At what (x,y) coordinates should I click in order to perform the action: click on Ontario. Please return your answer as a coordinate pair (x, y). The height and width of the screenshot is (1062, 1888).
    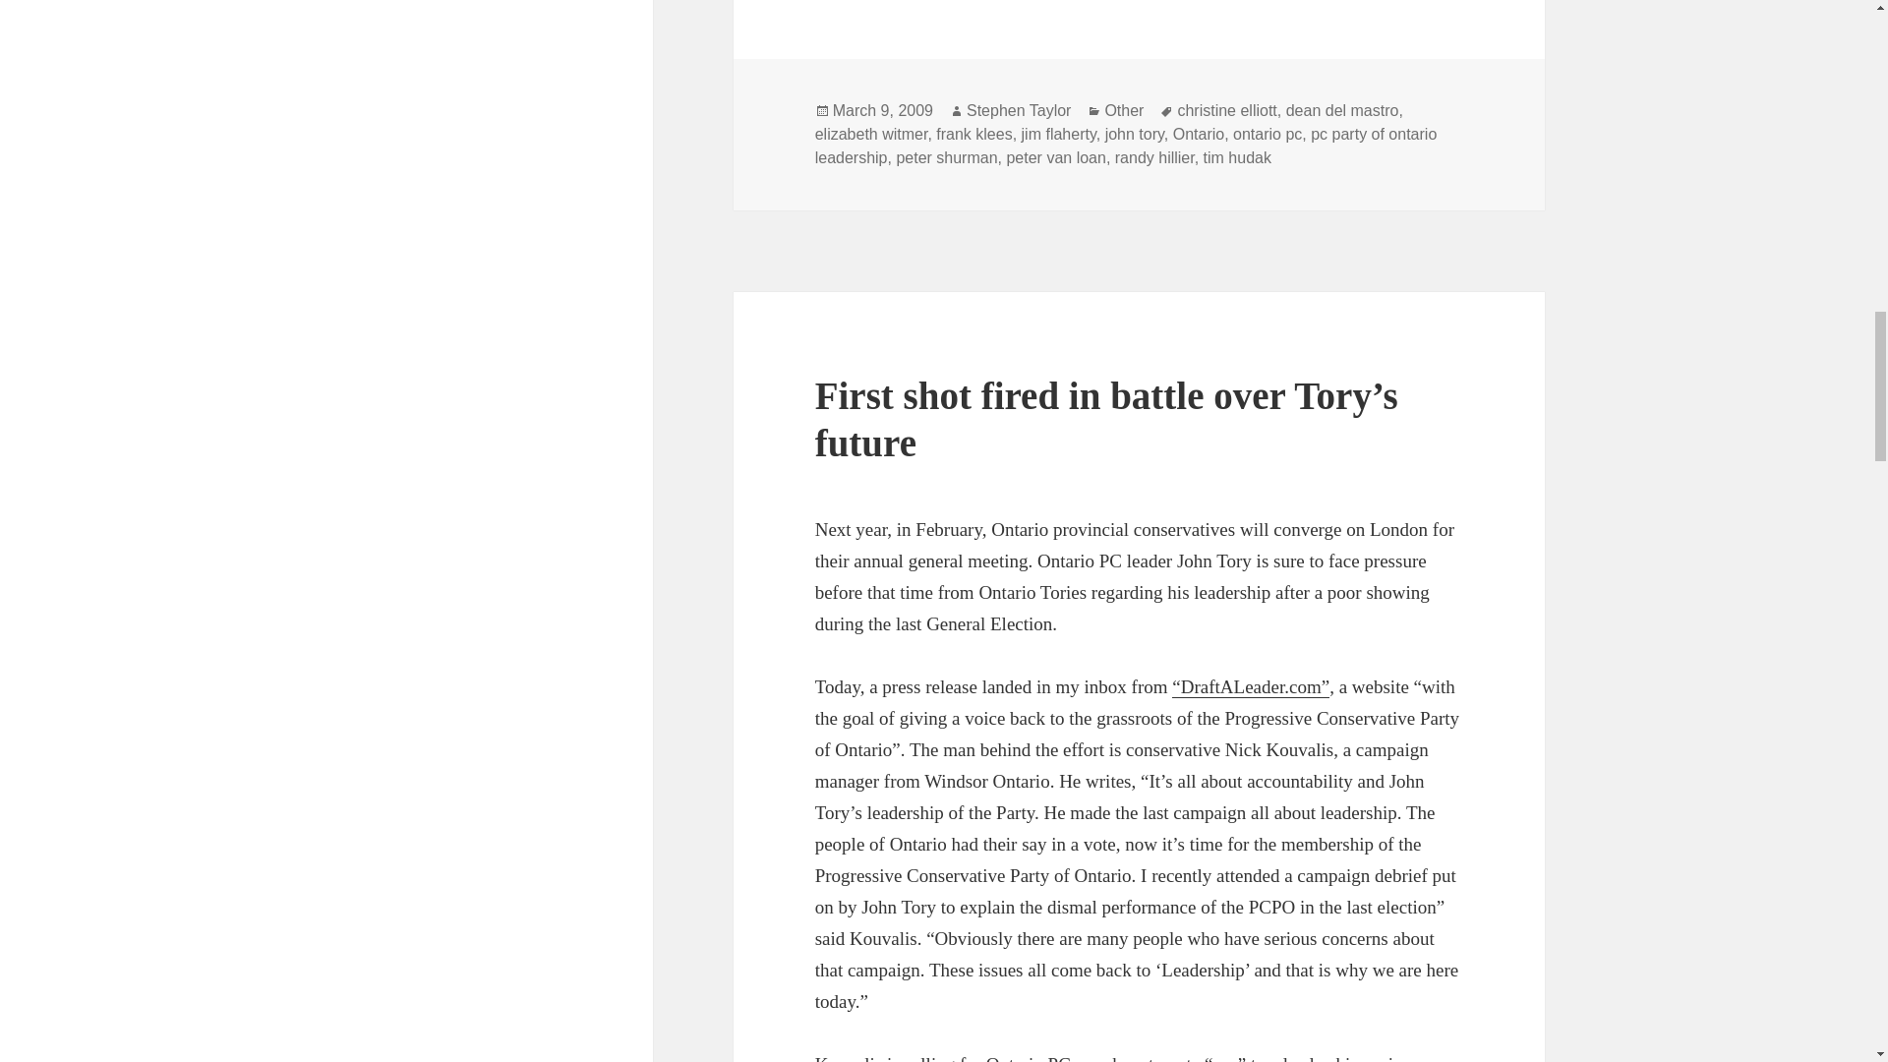
    Looking at the image, I should click on (1198, 134).